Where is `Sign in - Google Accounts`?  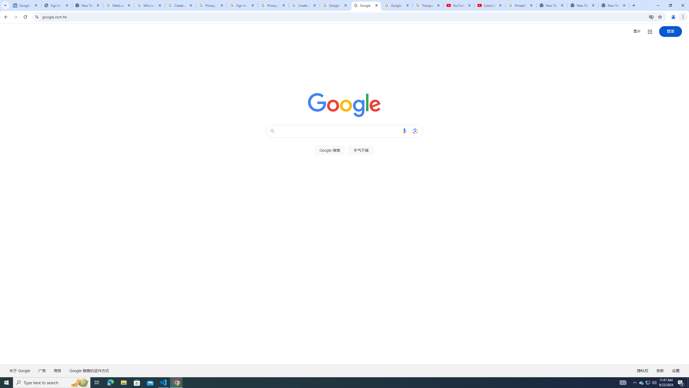 Sign in - Google Accounts is located at coordinates (242, 5).